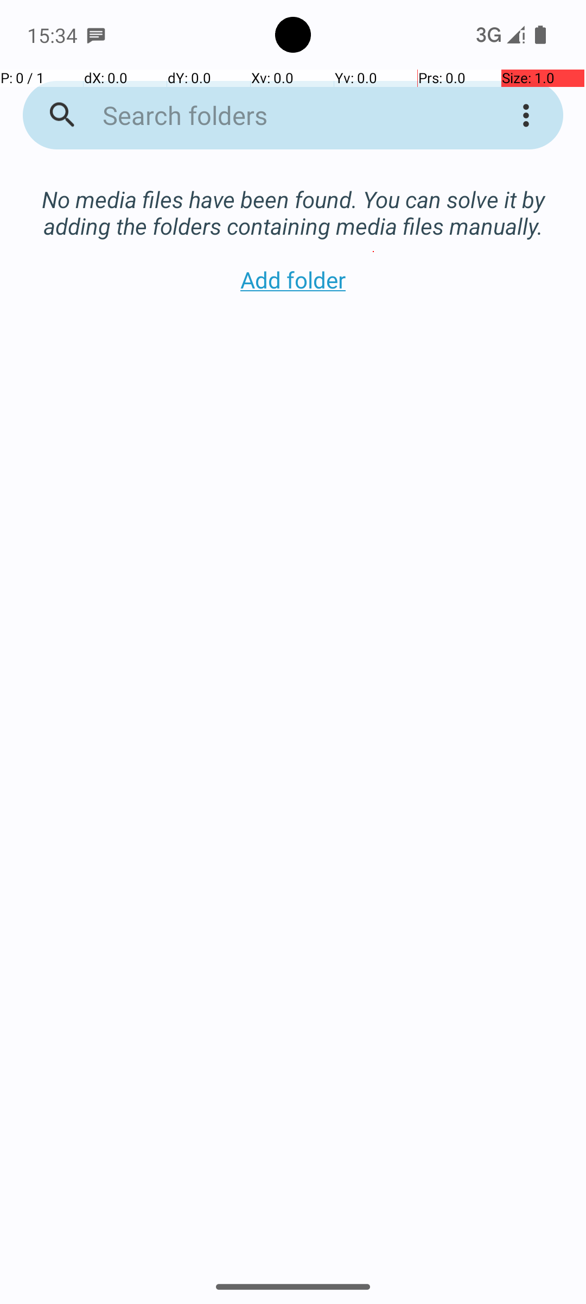 The width and height of the screenshot is (586, 1304). Describe the element at coordinates (279, 115) in the screenshot. I see `Search folders` at that location.